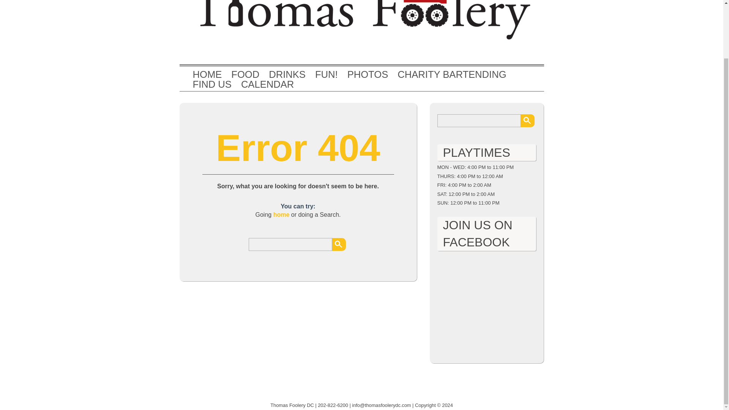 Image resolution: width=729 pixels, height=410 pixels. Describe the element at coordinates (267, 84) in the screenshot. I see `CALENDAR` at that location.